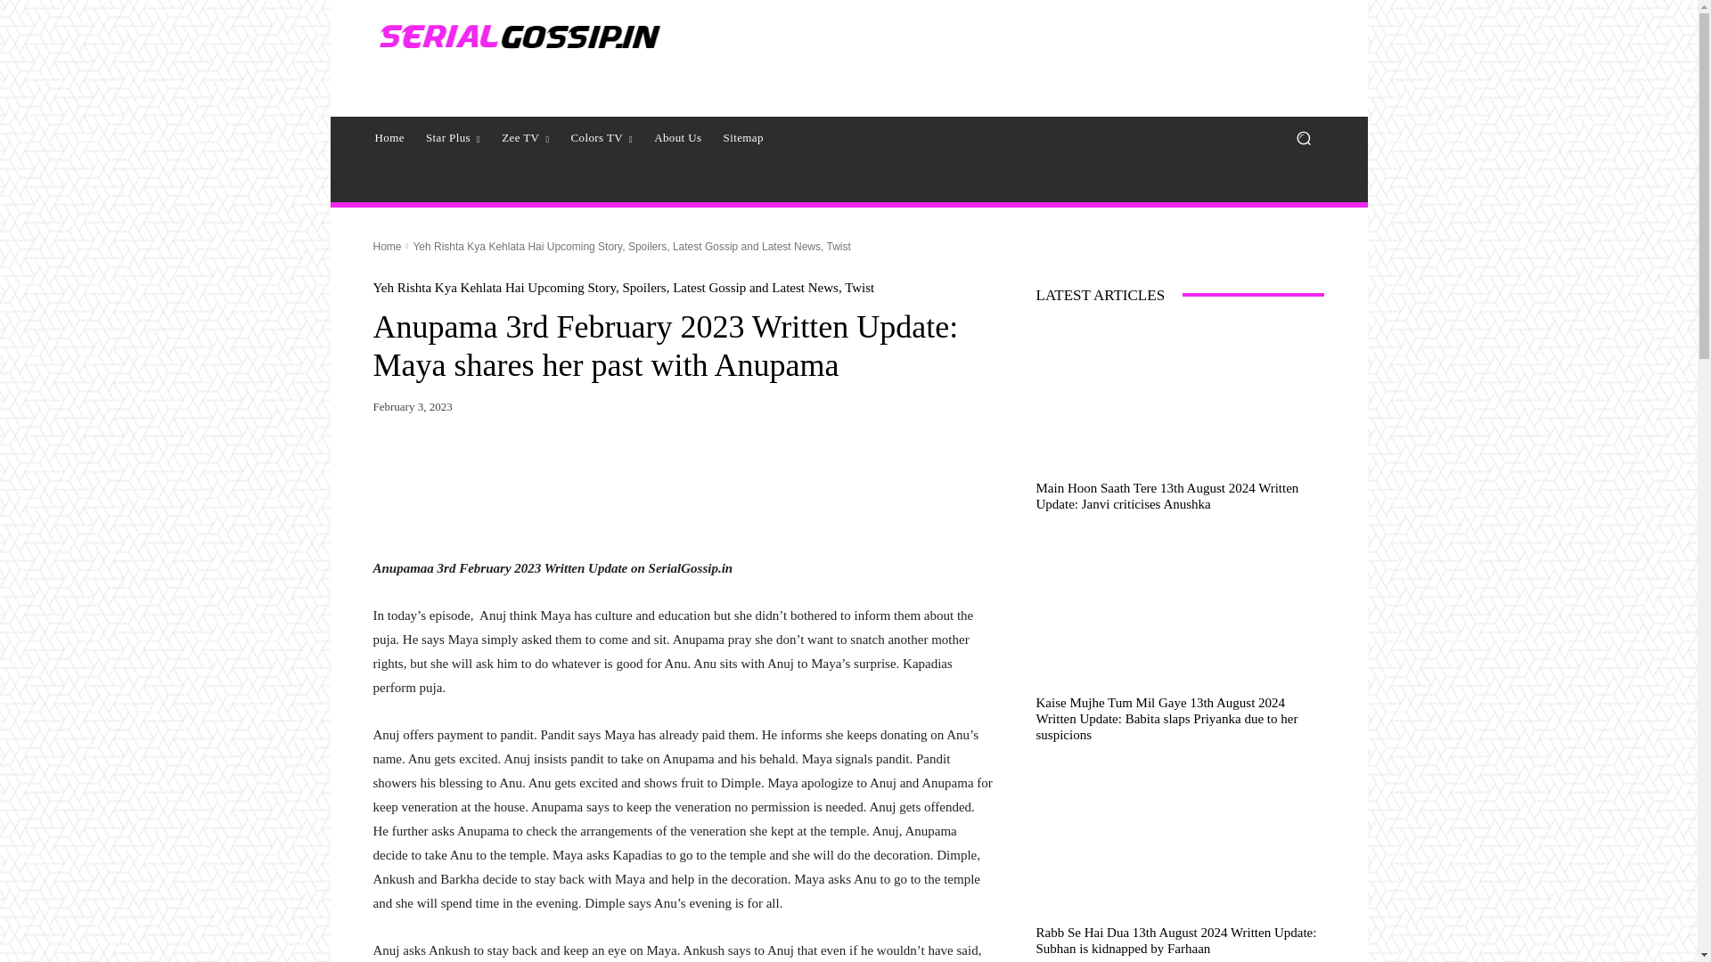 The height and width of the screenshot is (962, 1711). Describe the element at coordinates (517, 37) in the screenshot. I see `Serial Gossip` at that location.